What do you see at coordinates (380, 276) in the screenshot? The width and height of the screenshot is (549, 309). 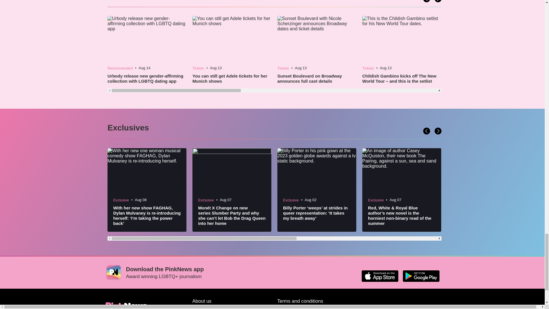 I see `Download the PinkNews app on the Apple App Store` at bounding box center [380, 276].